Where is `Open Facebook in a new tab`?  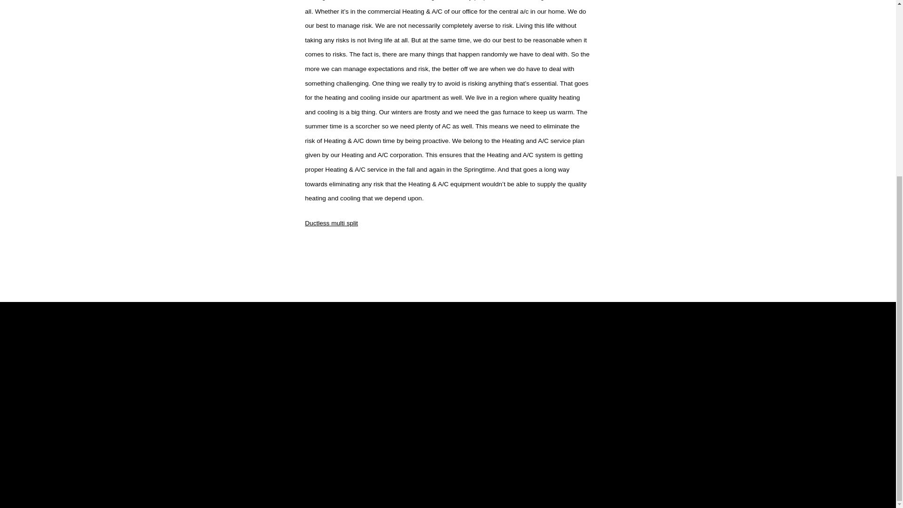 Open Facebook in a new tab is located at coordinates (622, 458).